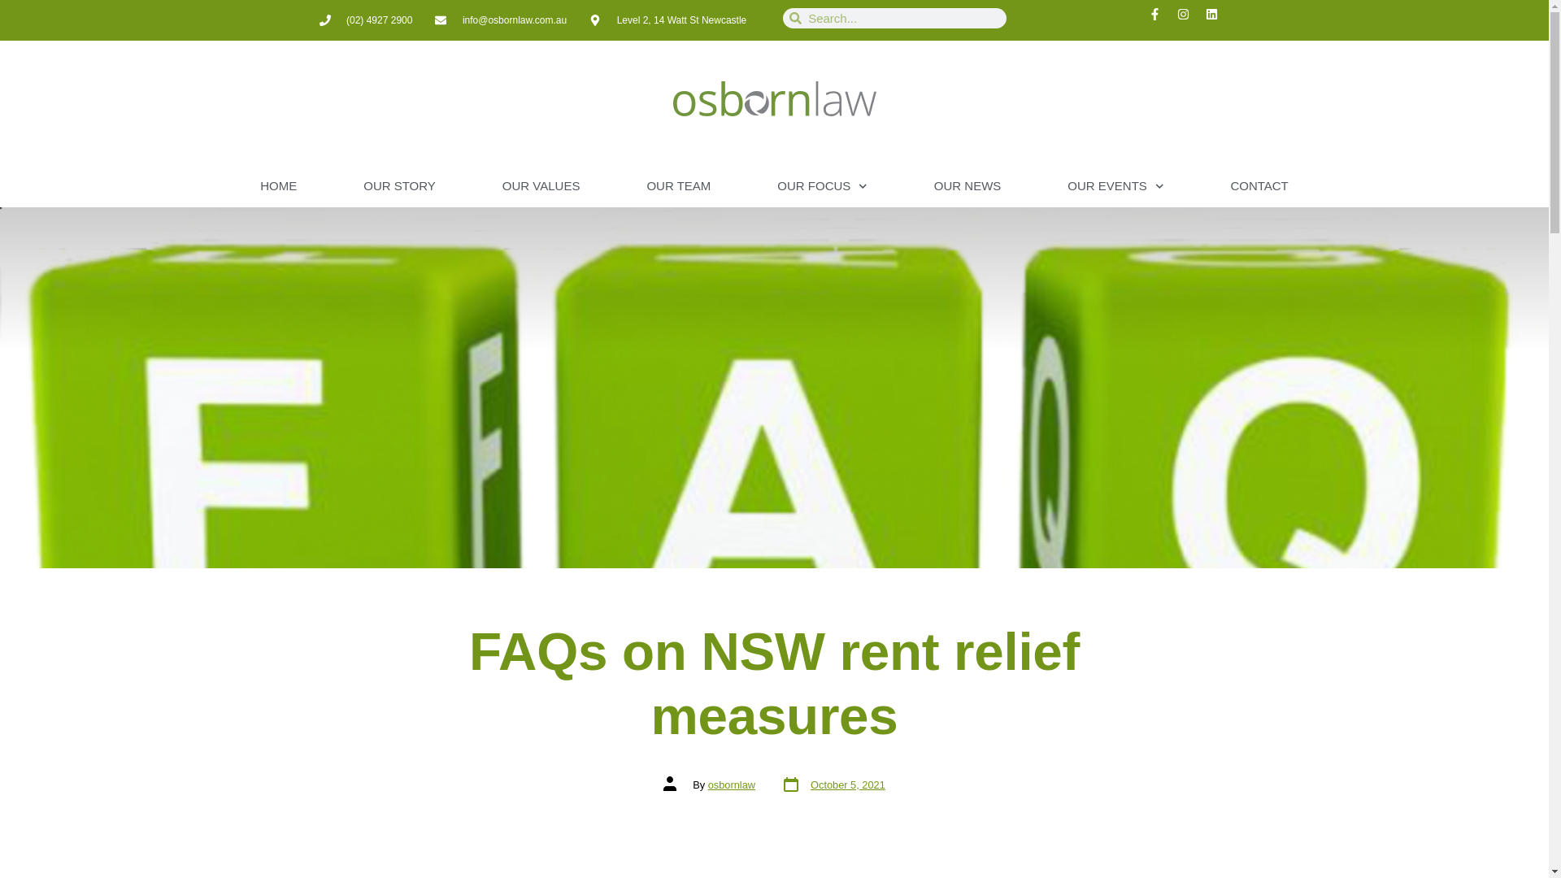 The image size is (1561, 878). What do you see at coordinates (667, 20) in the screenshot?
I see `Level 2, 14 Watt St Newcastle` at bounding box center [667, 20].